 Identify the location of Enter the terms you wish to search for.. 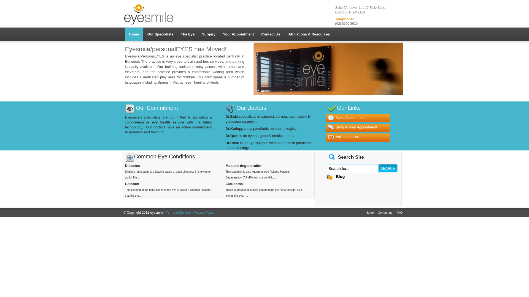
(353, 169).